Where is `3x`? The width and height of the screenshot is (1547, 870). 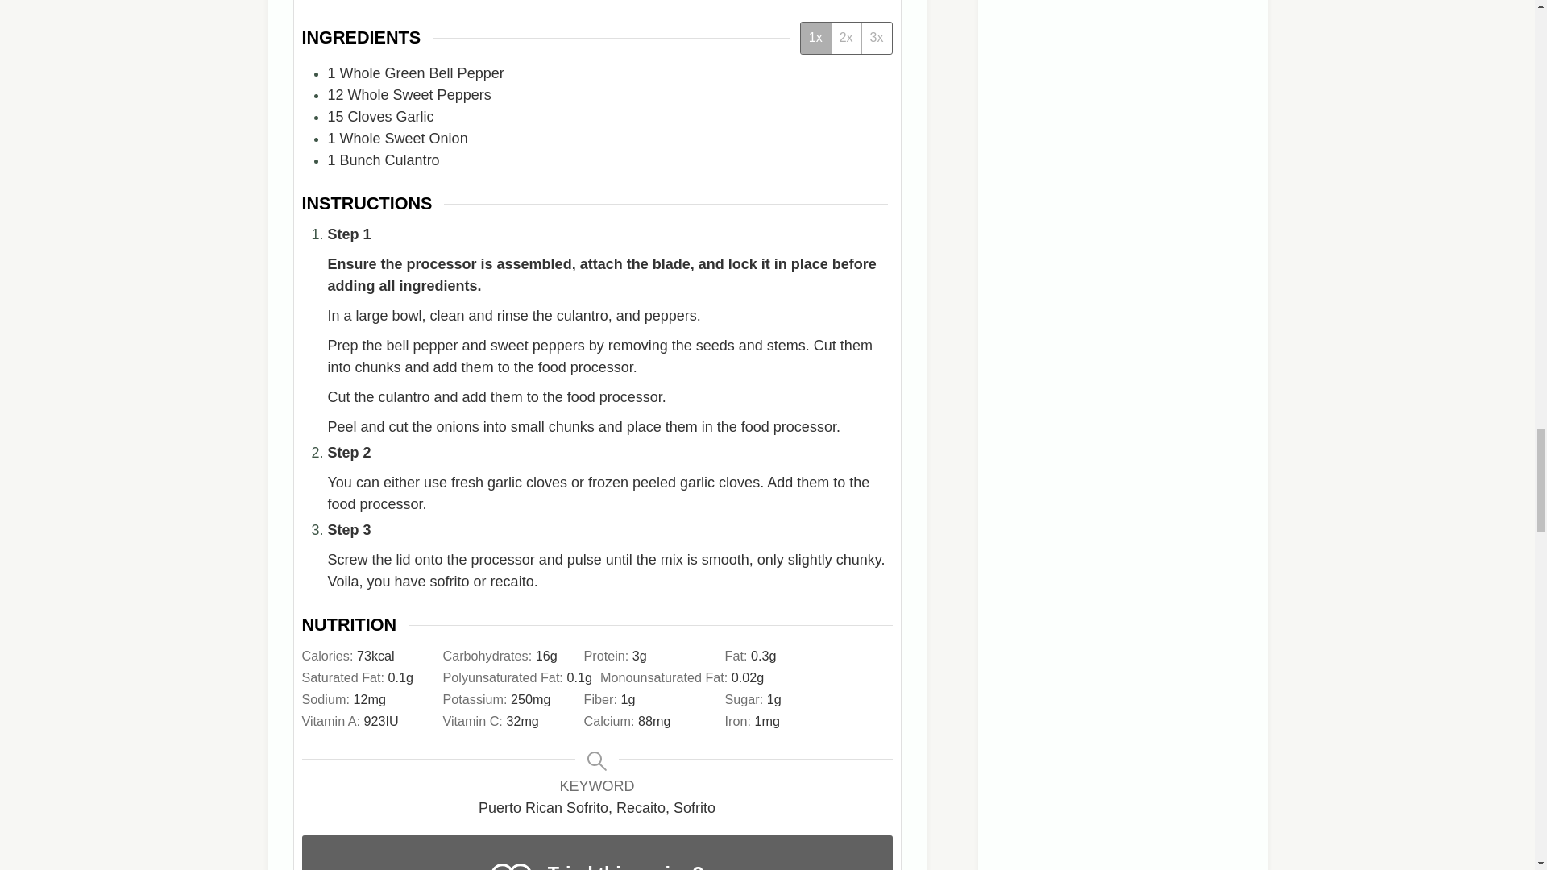
3x is located at coordinates (877, 37).